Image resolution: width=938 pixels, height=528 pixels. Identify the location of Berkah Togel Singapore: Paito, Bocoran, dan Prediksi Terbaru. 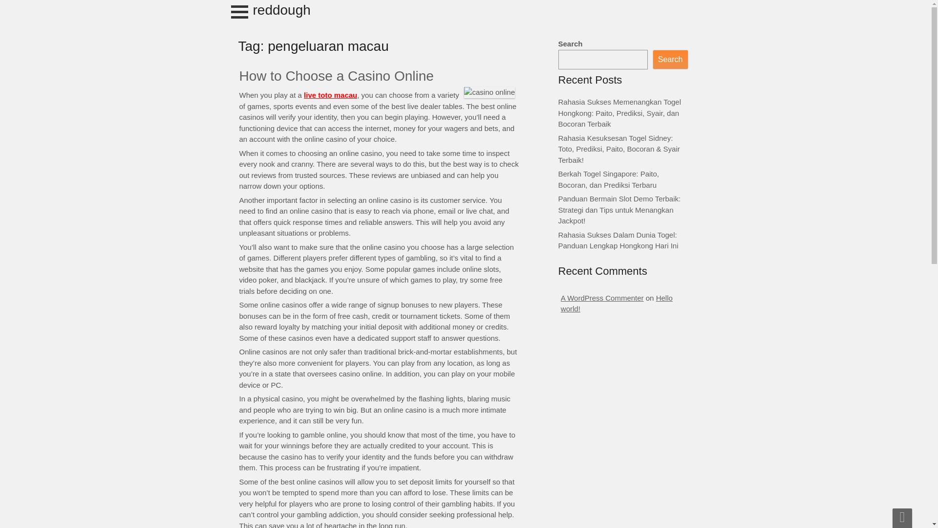
(609, 179).